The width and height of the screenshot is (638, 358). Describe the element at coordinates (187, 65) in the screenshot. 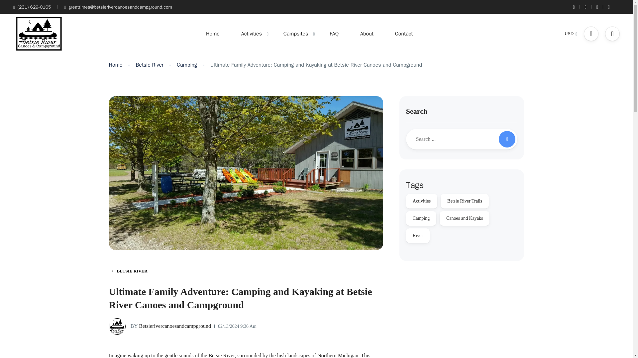

I see `Camping` at that location.